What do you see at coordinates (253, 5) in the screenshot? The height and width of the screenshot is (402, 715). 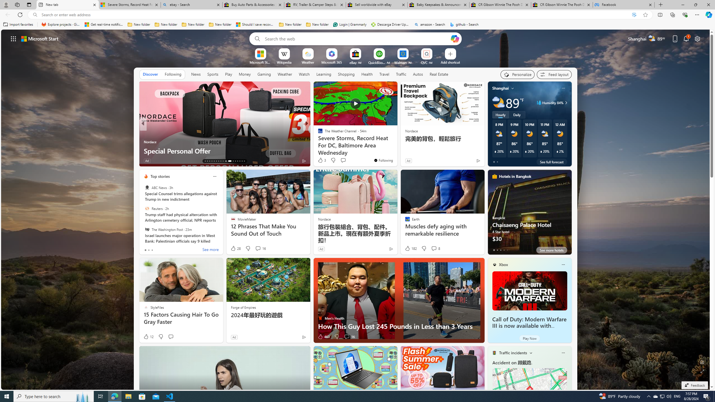 I see `Buy Auto Parts & Accessories | eBay` at bounding box center [253, 5].